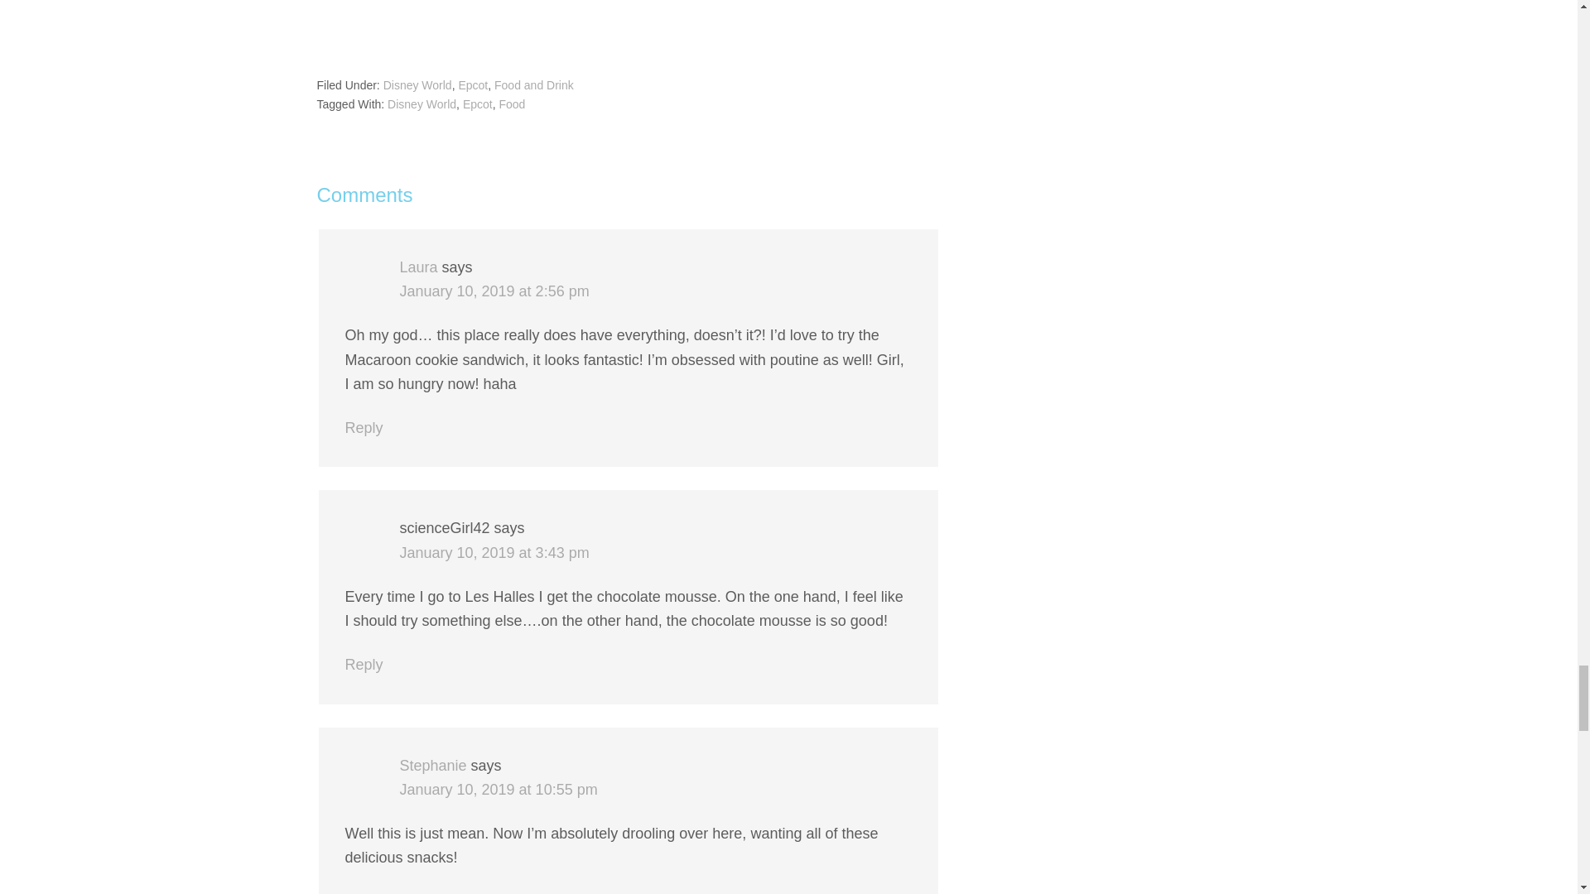 The height and width of the screenshot is (894, 1590). I want to click on Epcot, so click(477, 103).